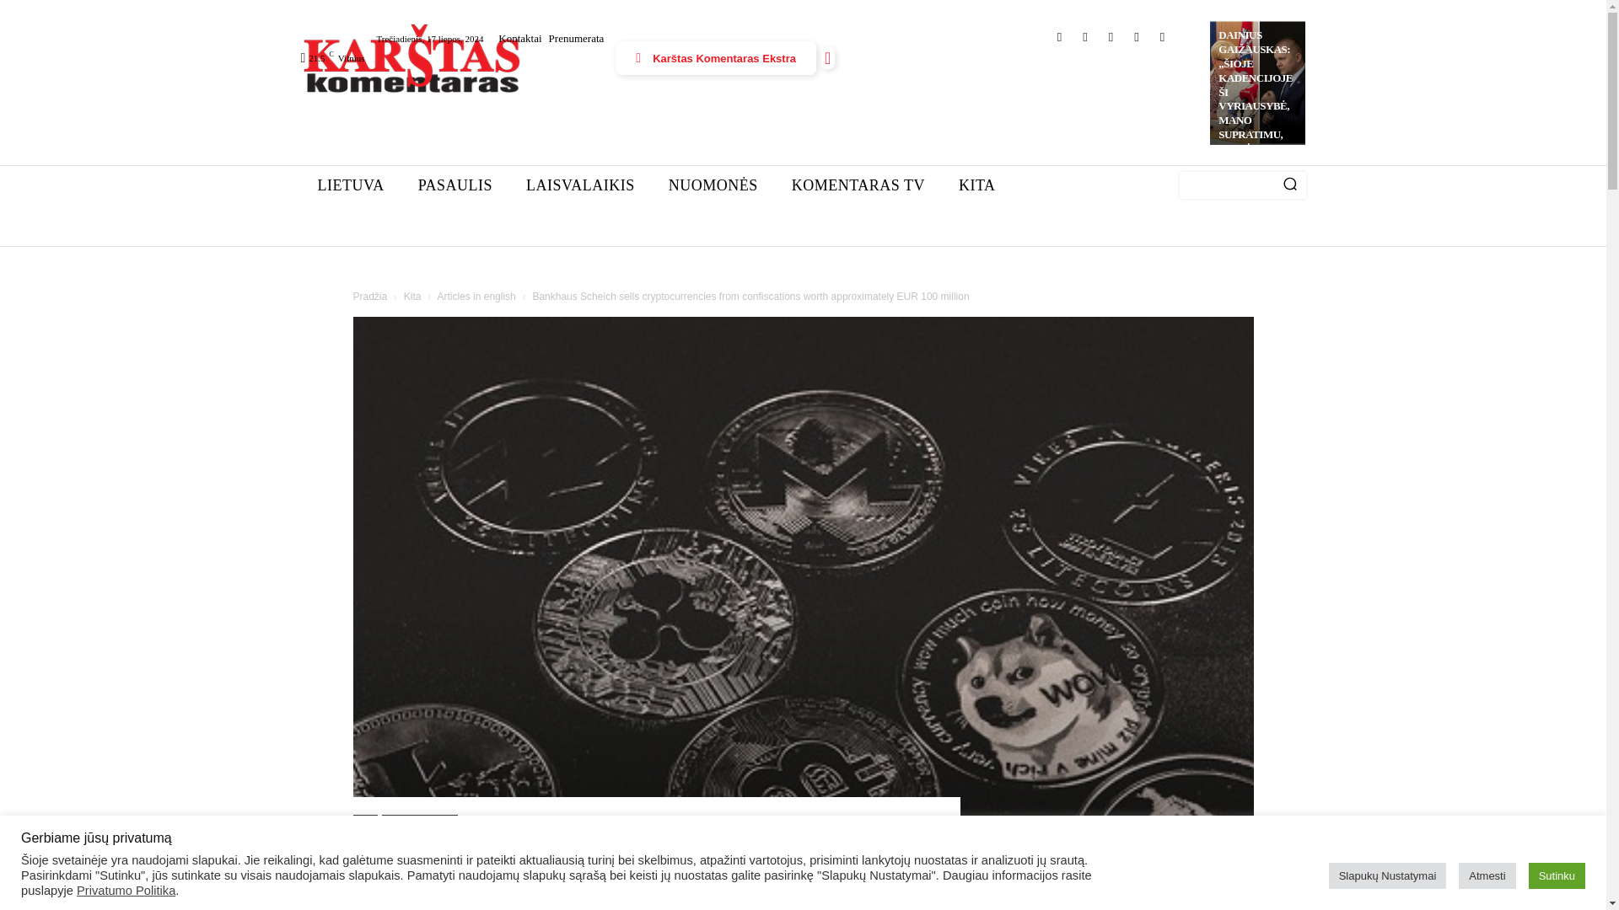 This screenshot has height=910, width=1619. What do you see at coordinates (577, 37) in the screenshot?
I see `Prenumerata` at bounding box center [577, 37].